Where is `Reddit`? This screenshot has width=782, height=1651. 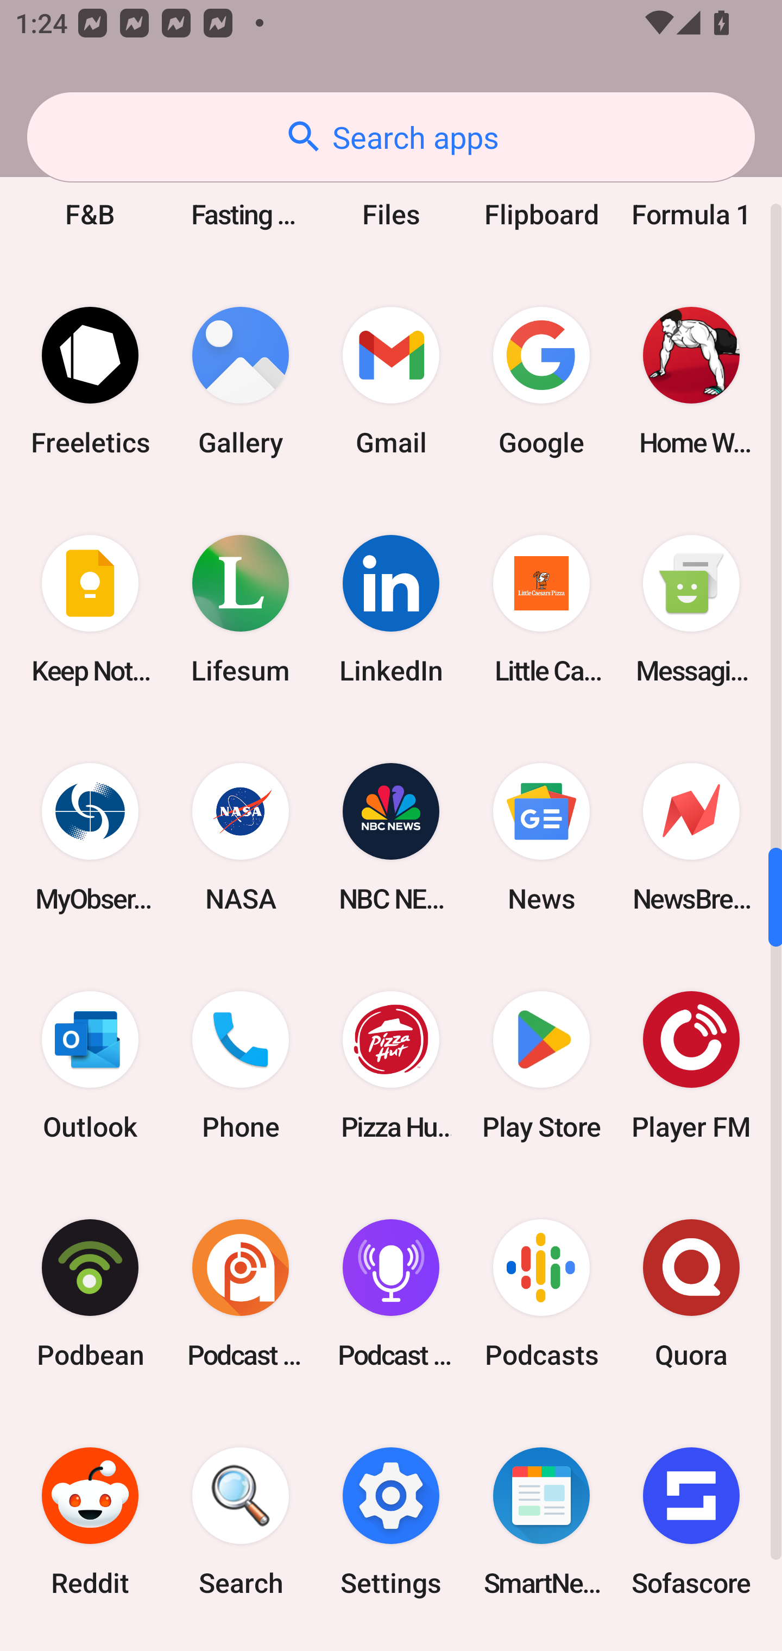
Reddit is located at coordinates (90, 1522).